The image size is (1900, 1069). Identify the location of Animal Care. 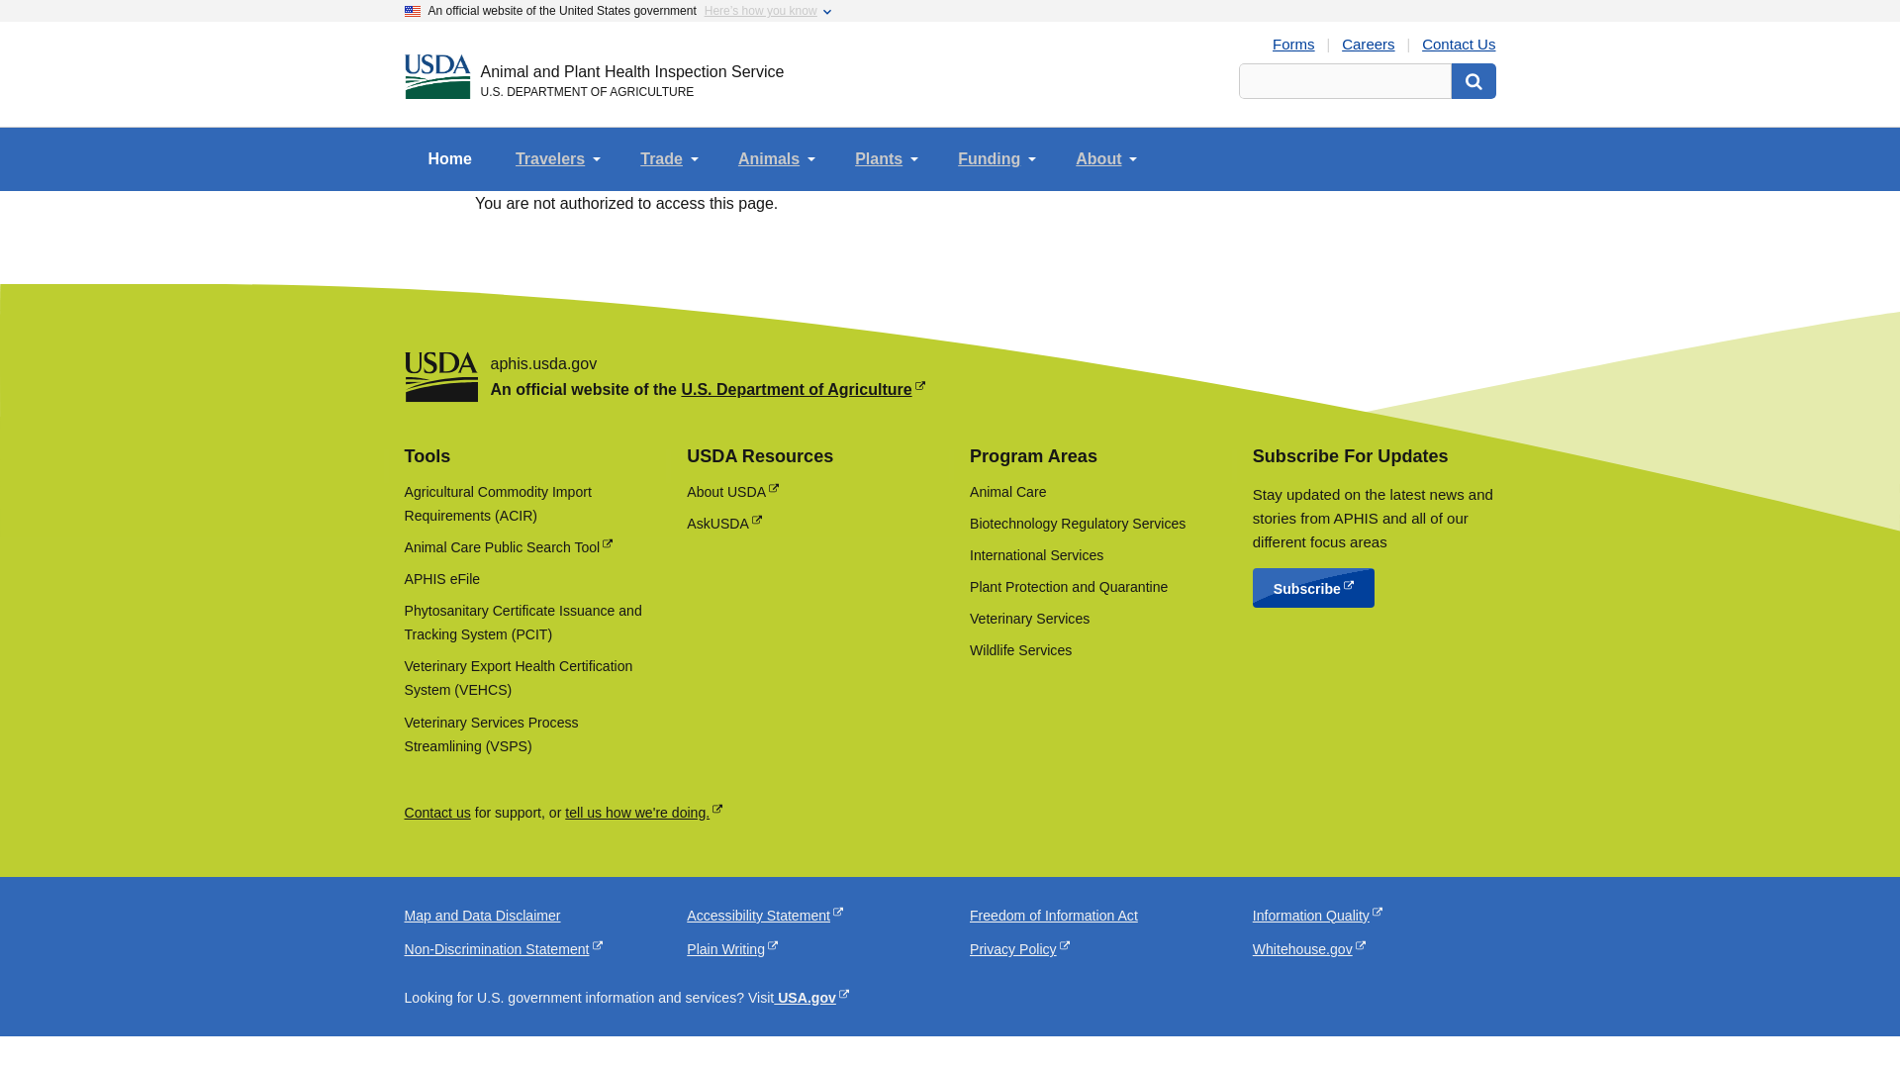
(1007, 492).